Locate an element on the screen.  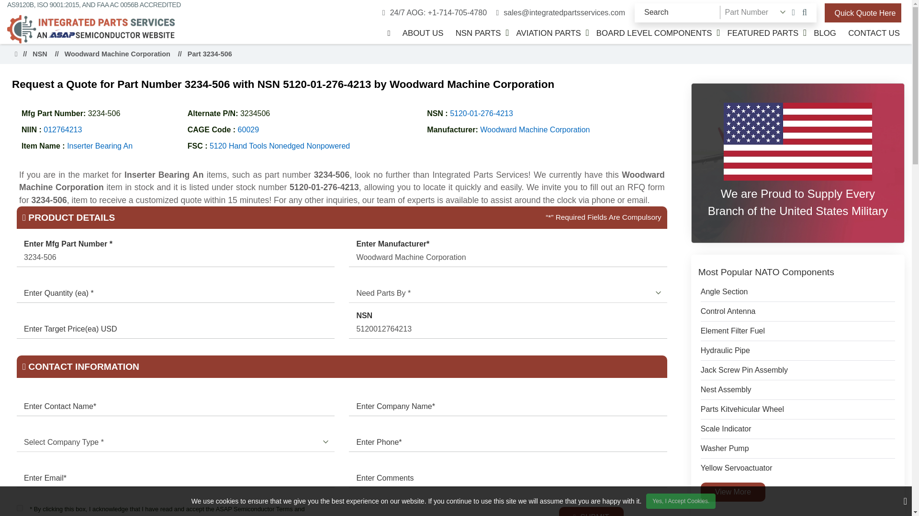
on is located at coordinates (20, 508).